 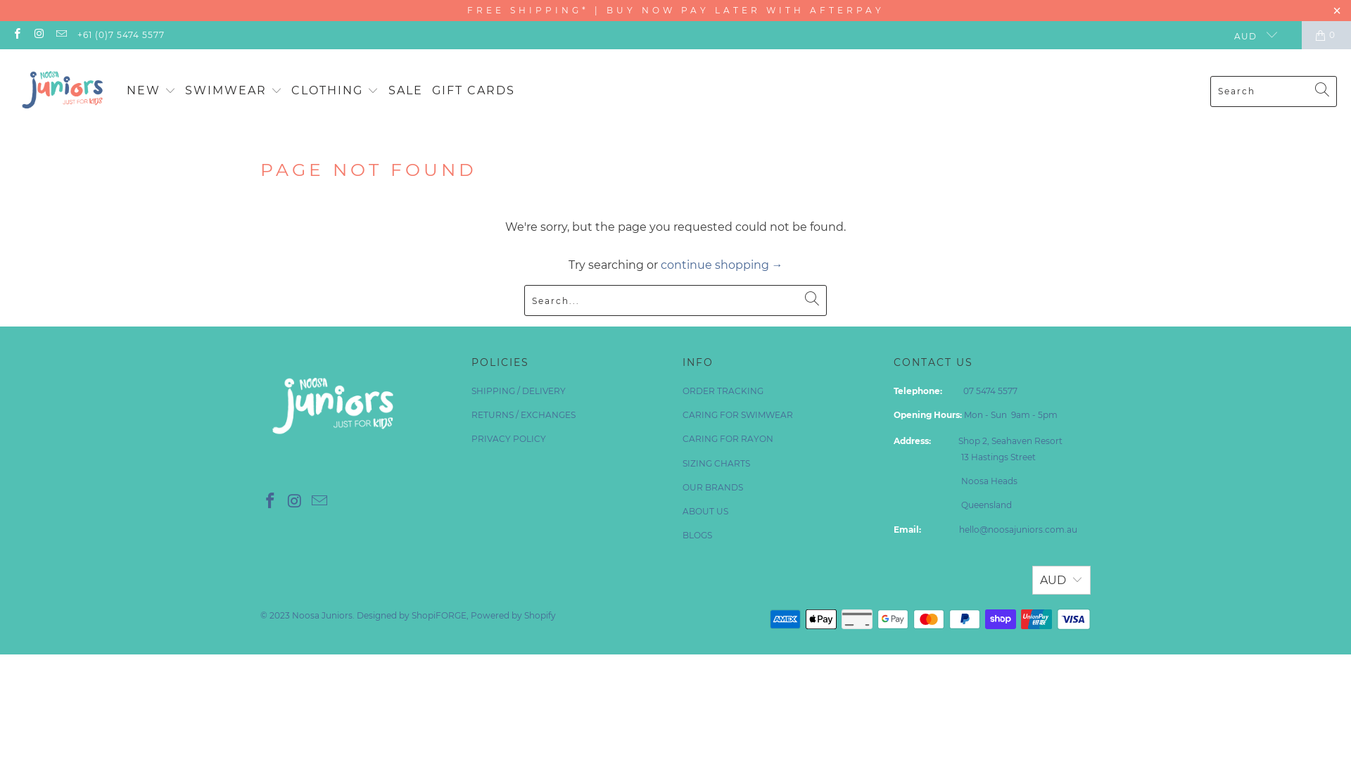 I want to click on OUR BRANDS, so click(x=713, y=487).